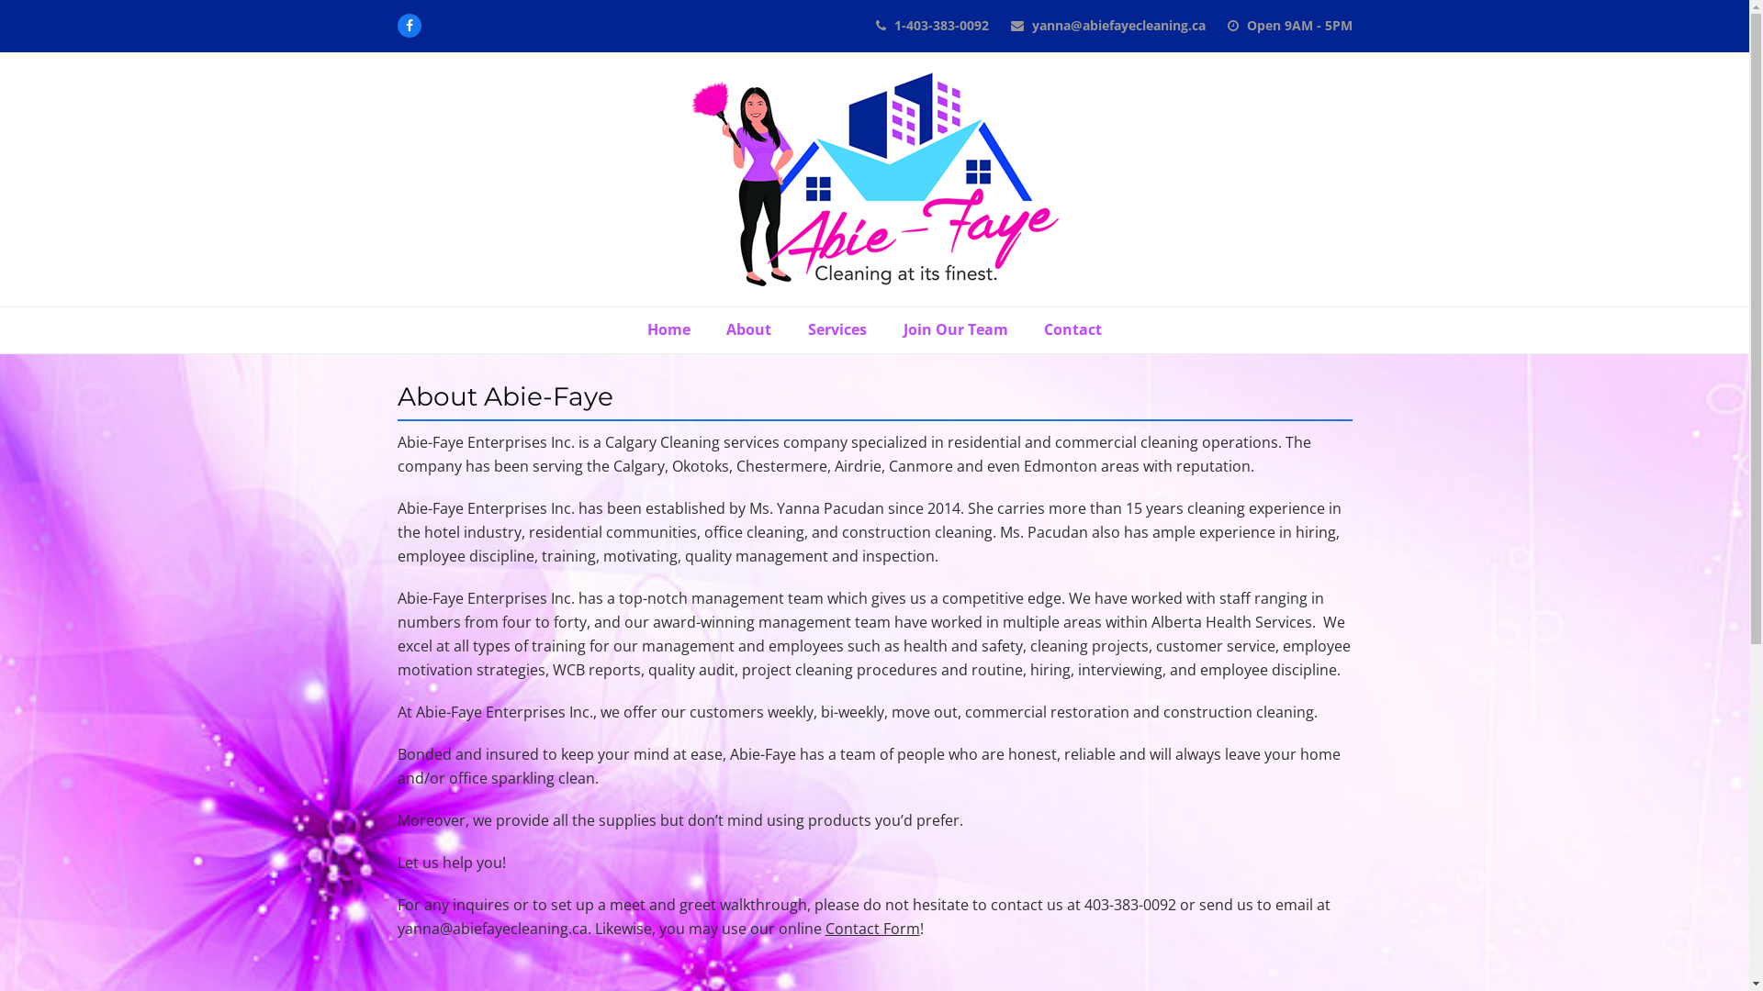 The height and width of the screenshot is (991, 1763). I want to click on Contact Form, so click(872, 928).